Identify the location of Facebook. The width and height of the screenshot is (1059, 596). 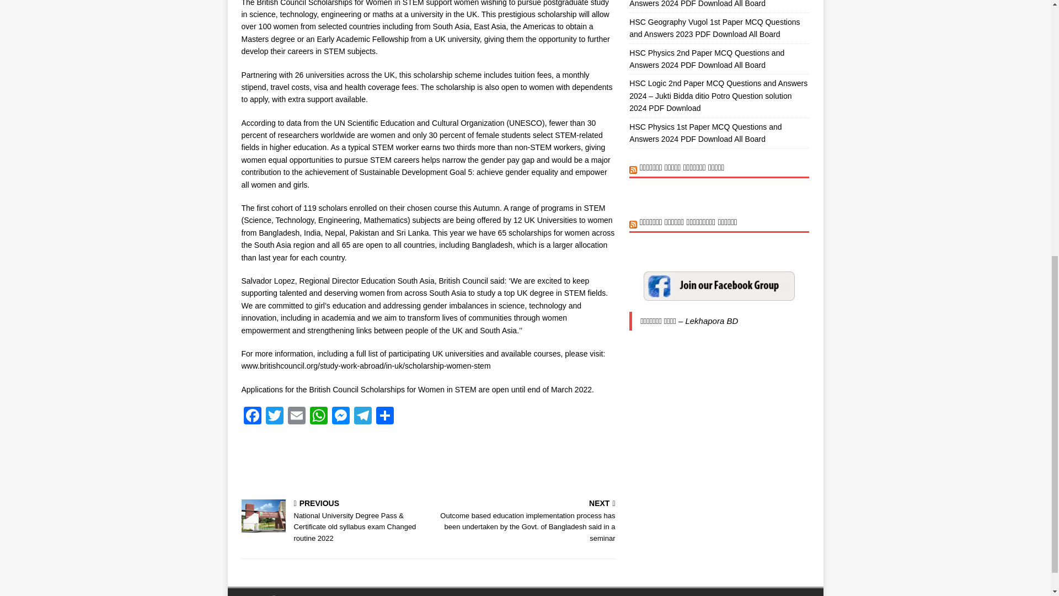
(253, 417).